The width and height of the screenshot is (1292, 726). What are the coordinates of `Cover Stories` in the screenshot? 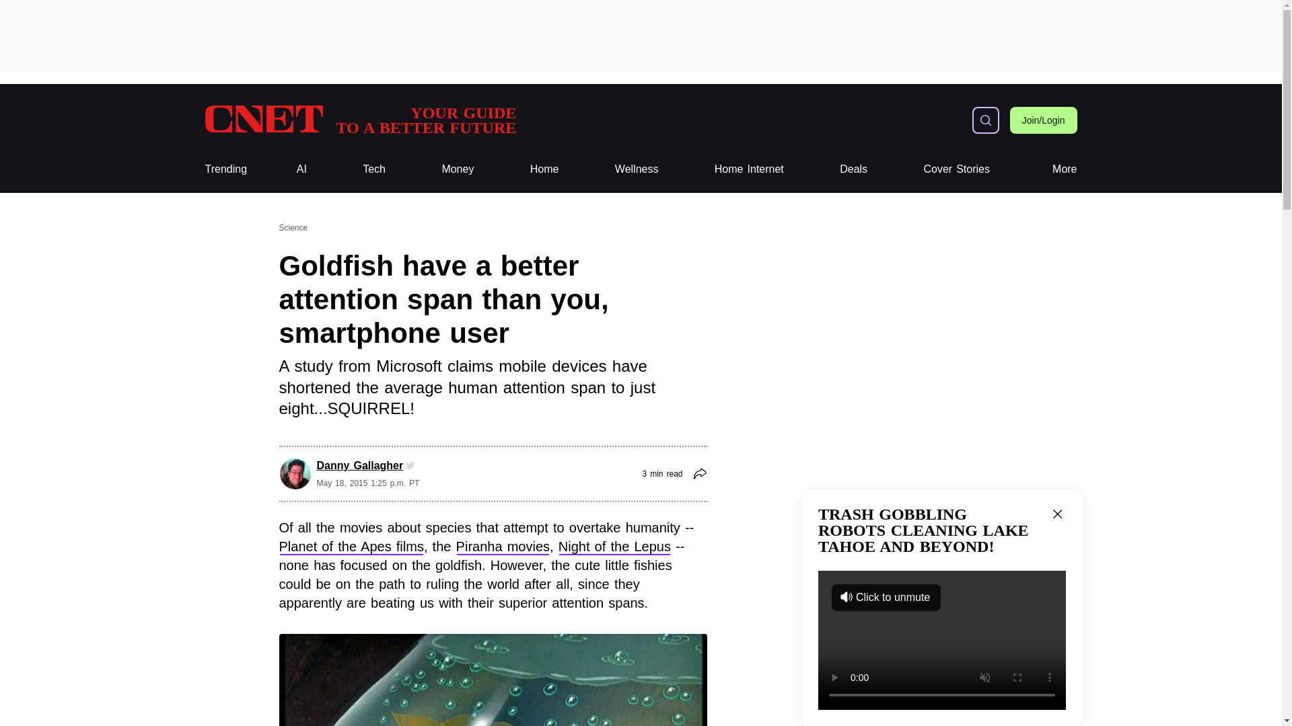 It's located at (956, 169).